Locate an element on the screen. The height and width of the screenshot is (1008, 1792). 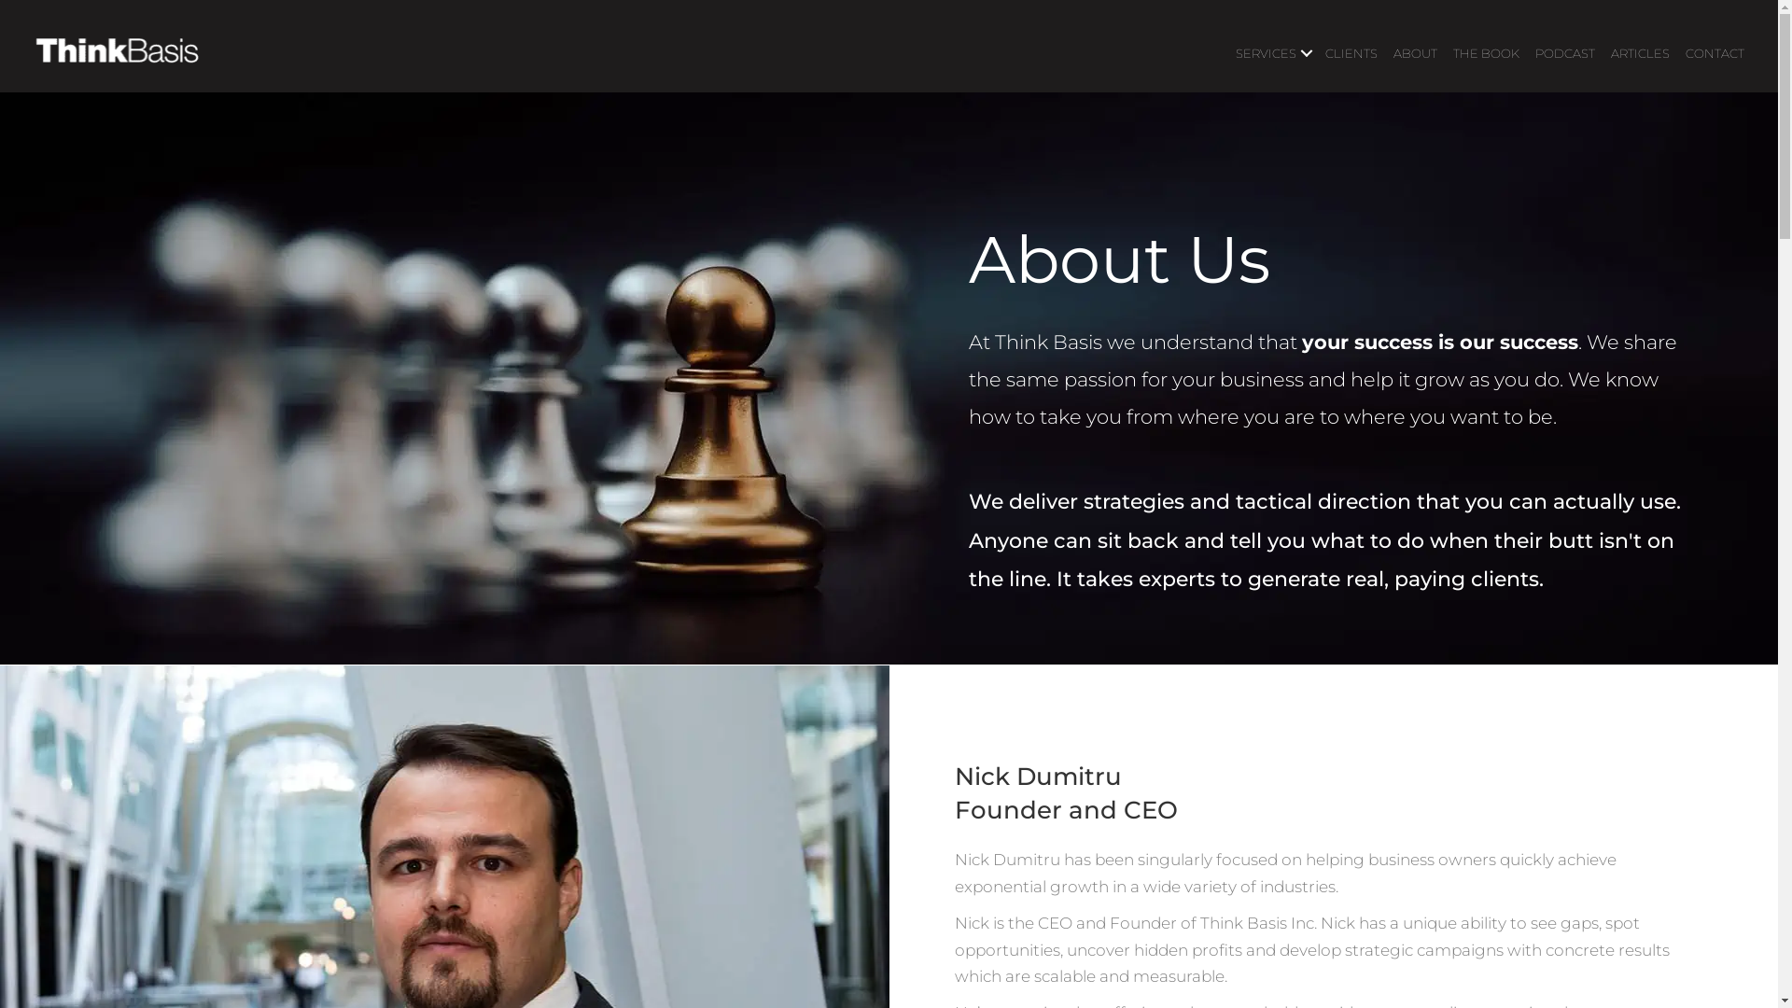
ARTICLES is located at coordinates (1641, 53).